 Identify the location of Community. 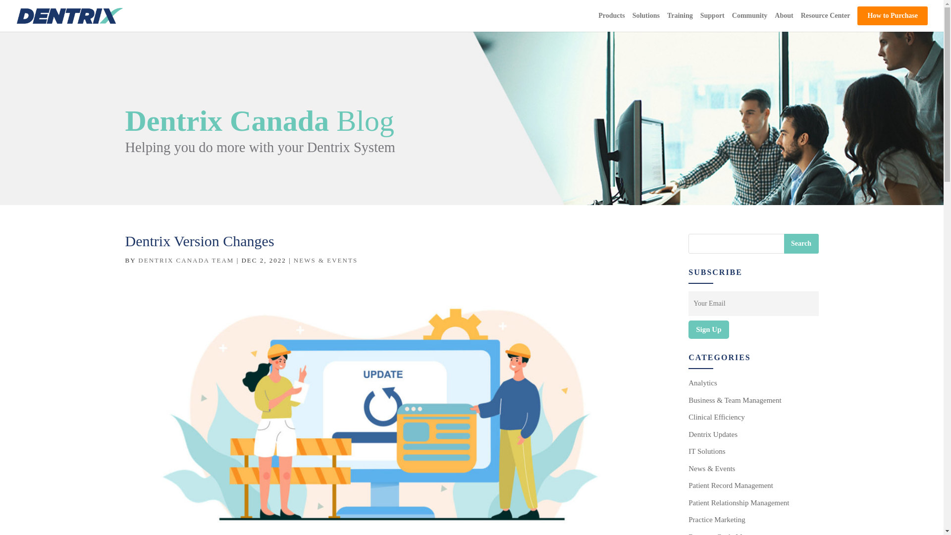
(750, 22).